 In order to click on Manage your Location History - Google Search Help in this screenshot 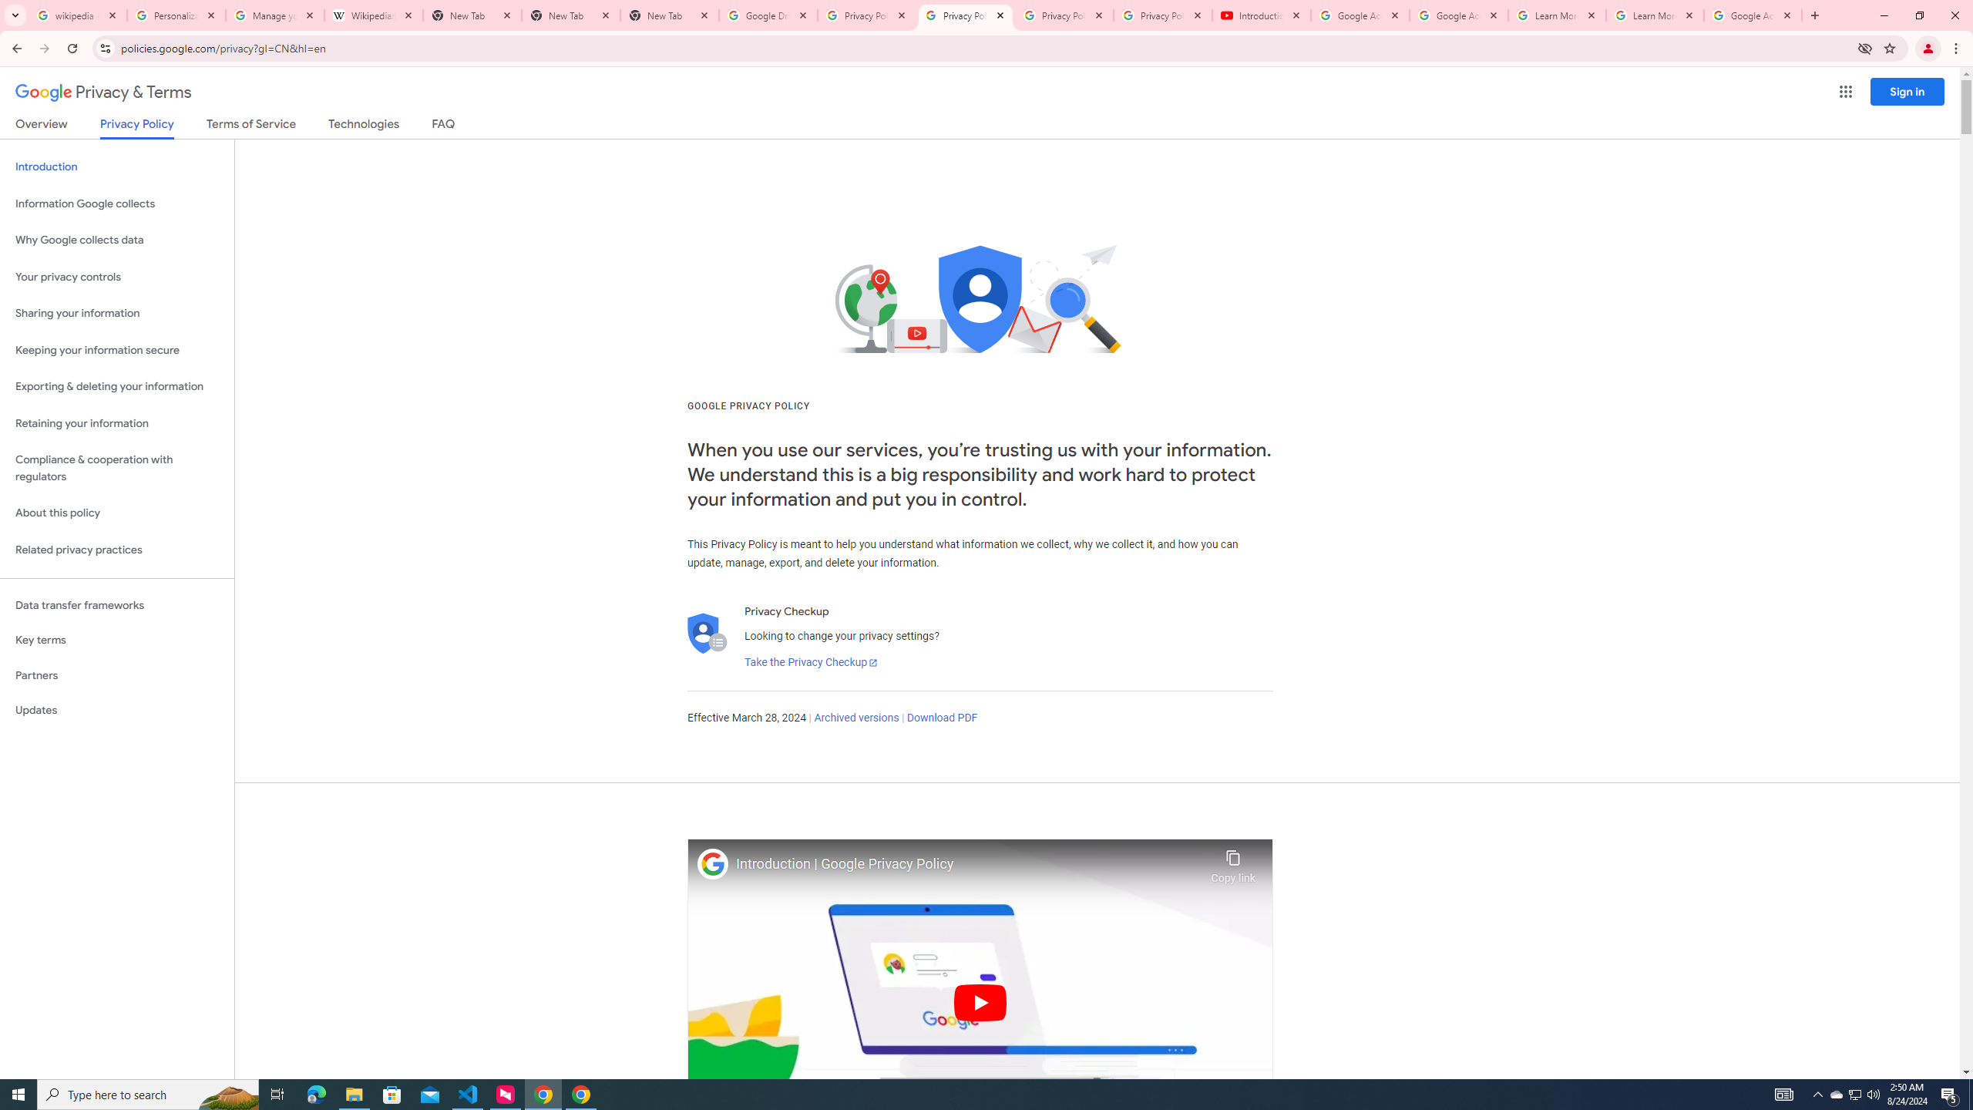, I will do `click(275, 15)`.